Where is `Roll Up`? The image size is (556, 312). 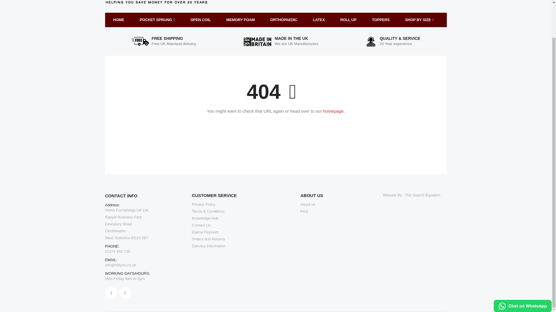 Roll Up is located at coordinates (348, 20).